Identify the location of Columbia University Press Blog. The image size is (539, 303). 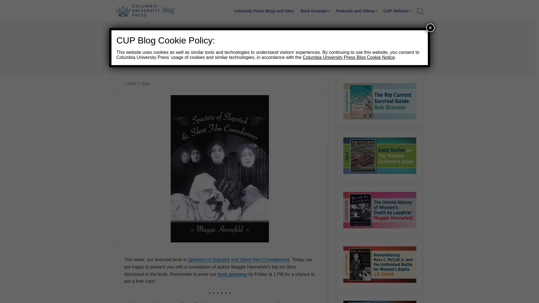
(148, 11).